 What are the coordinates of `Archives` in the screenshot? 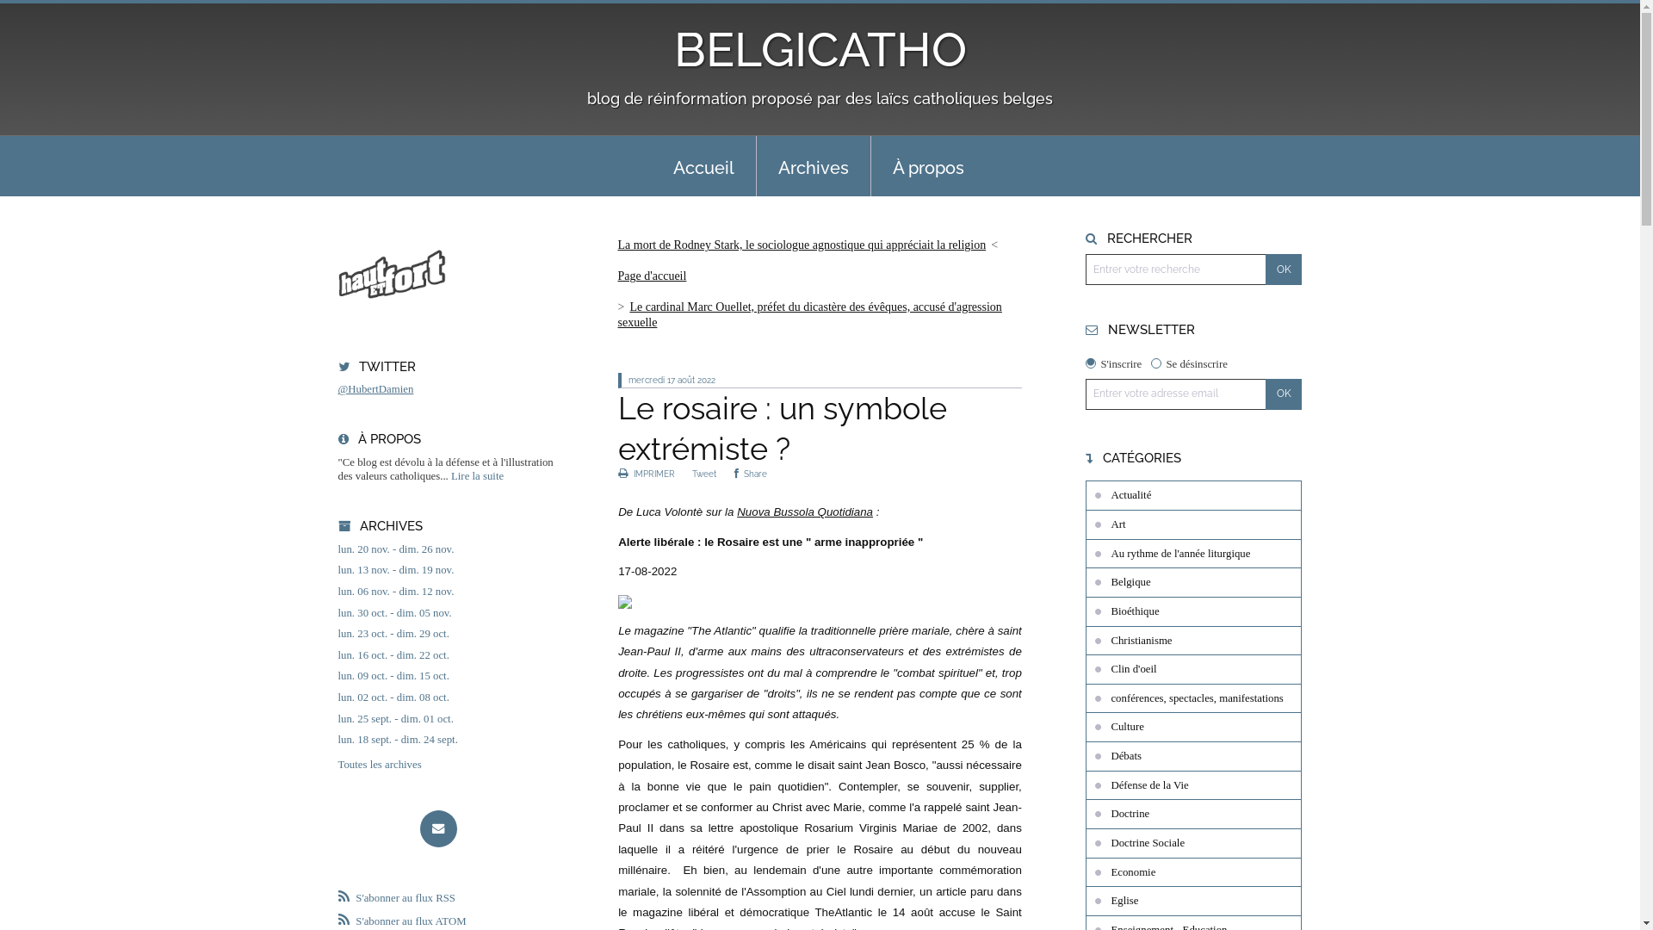 It's located at (814, 166).